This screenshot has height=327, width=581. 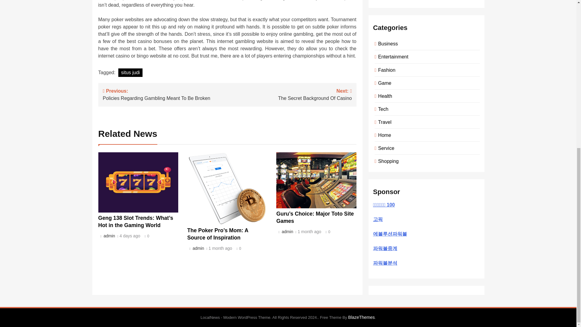 I want to click on 1 month ago, so click(x=108, y=236).